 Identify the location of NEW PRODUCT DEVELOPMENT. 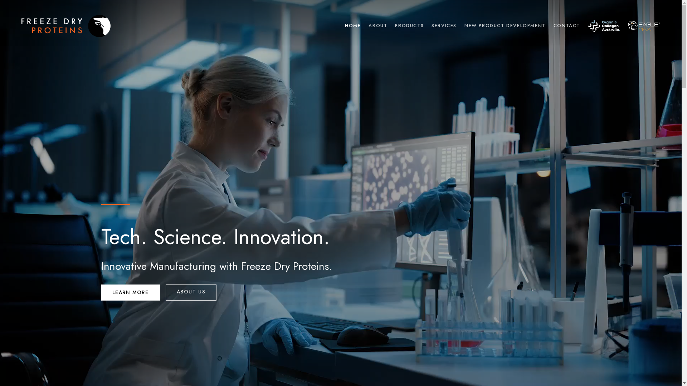
(505, 26).